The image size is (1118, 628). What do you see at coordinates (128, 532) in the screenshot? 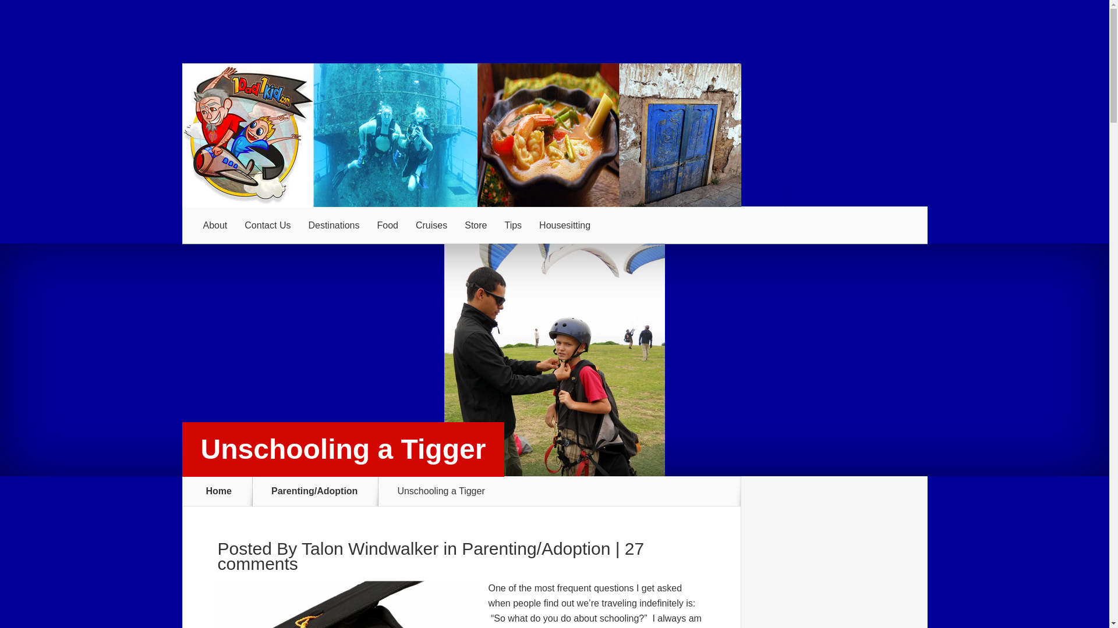
I see `Snorkeling in Cozumel` at bounding box center [128, 532].